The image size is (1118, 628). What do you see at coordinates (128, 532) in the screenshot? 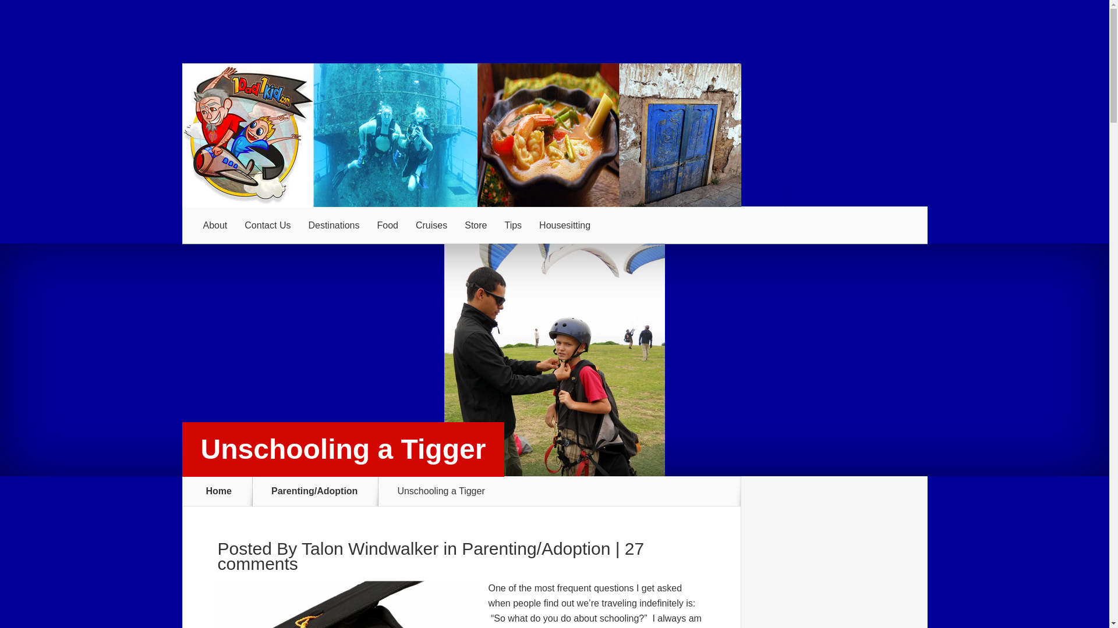
I see `Snorkeling in Cozumel` at bounding box center [128, 532].